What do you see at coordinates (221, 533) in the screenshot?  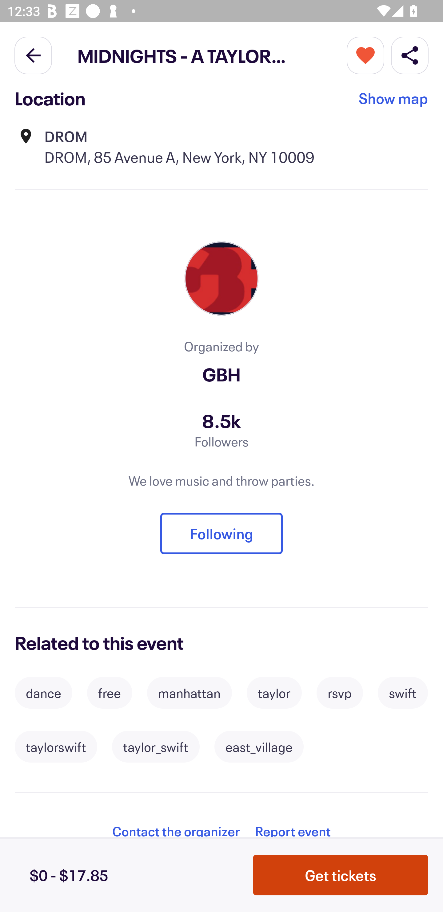 I see `Following` at bounding box center [221, 533].